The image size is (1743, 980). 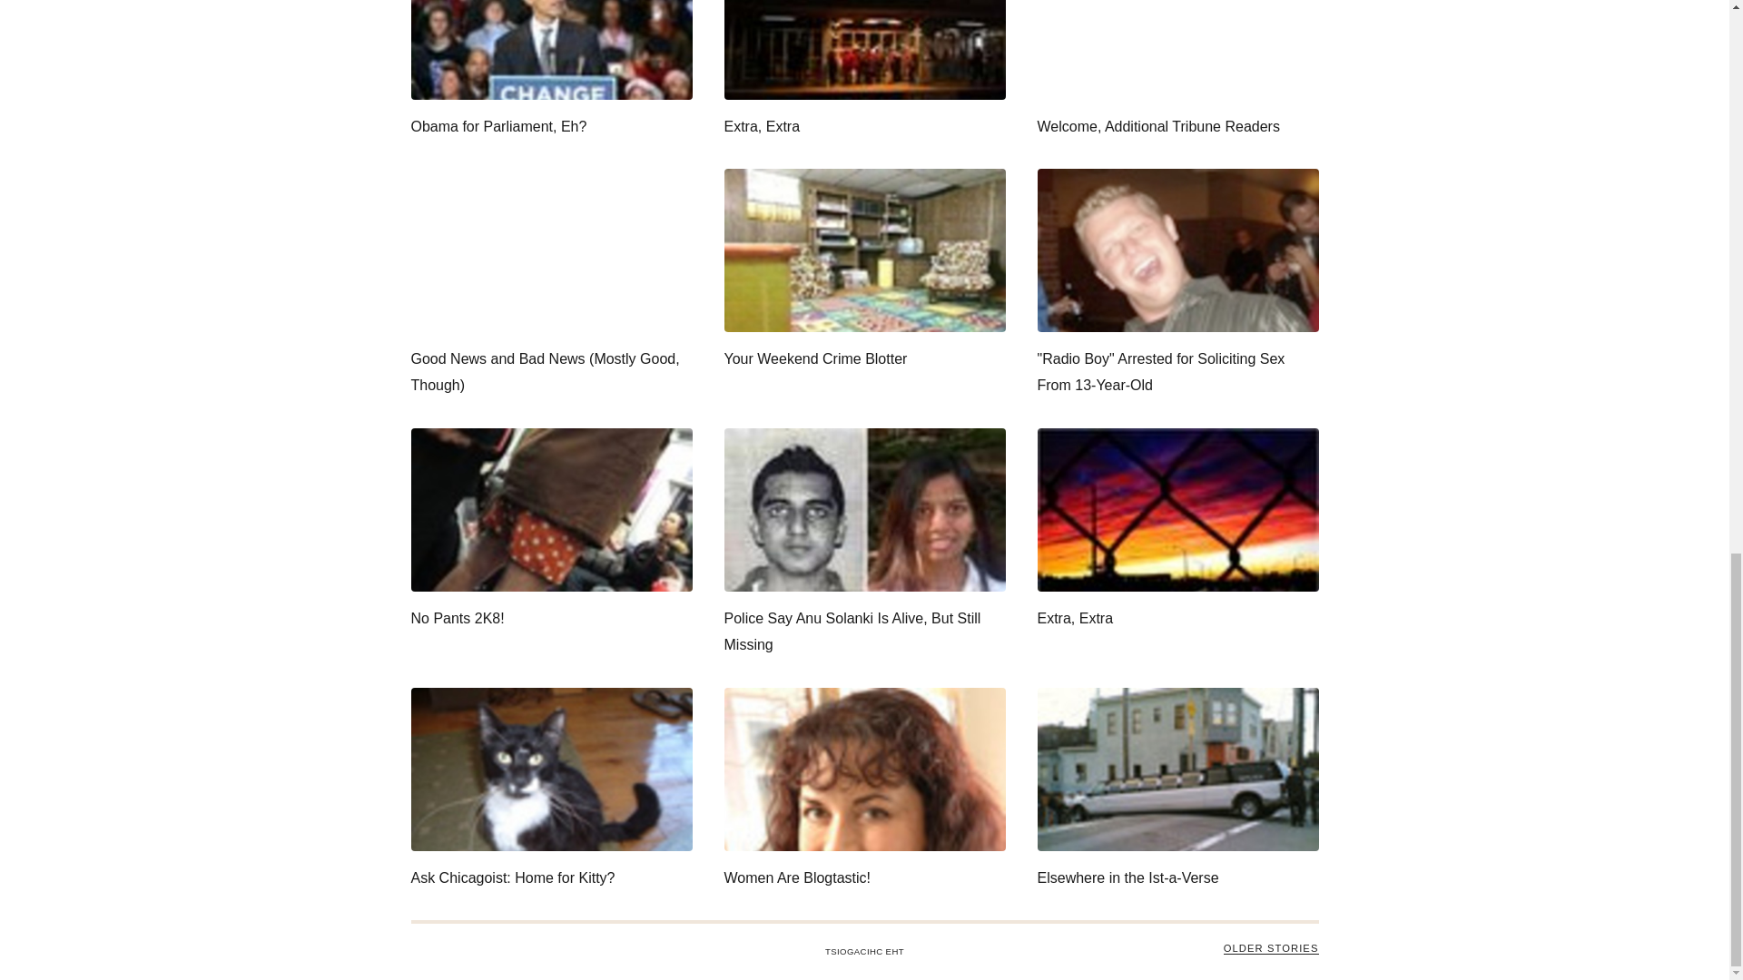 I want to click on Extra, Extra, so click(x=864, y=71).